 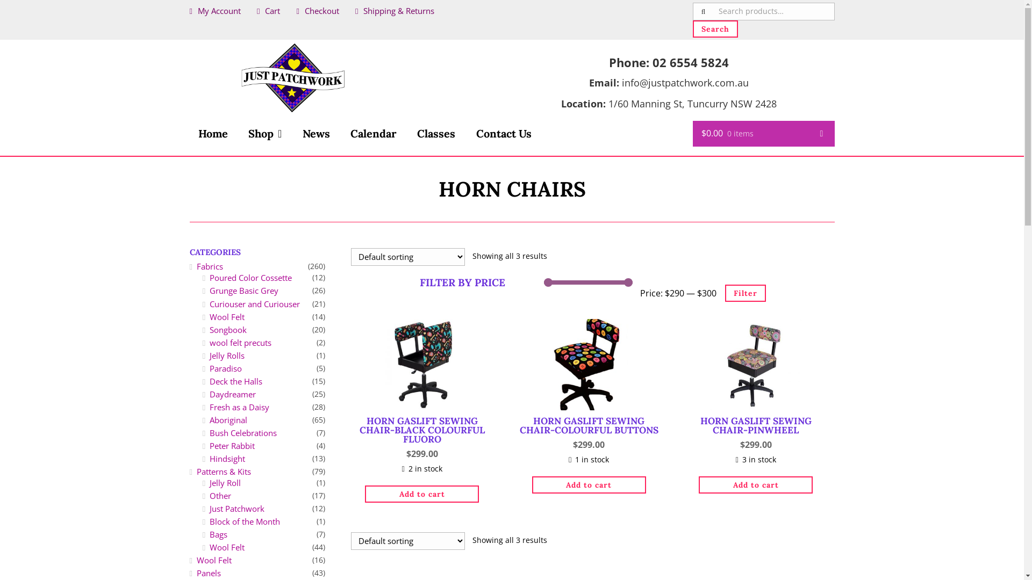 I want to click on Hindsight, so click(x=227, y=459).